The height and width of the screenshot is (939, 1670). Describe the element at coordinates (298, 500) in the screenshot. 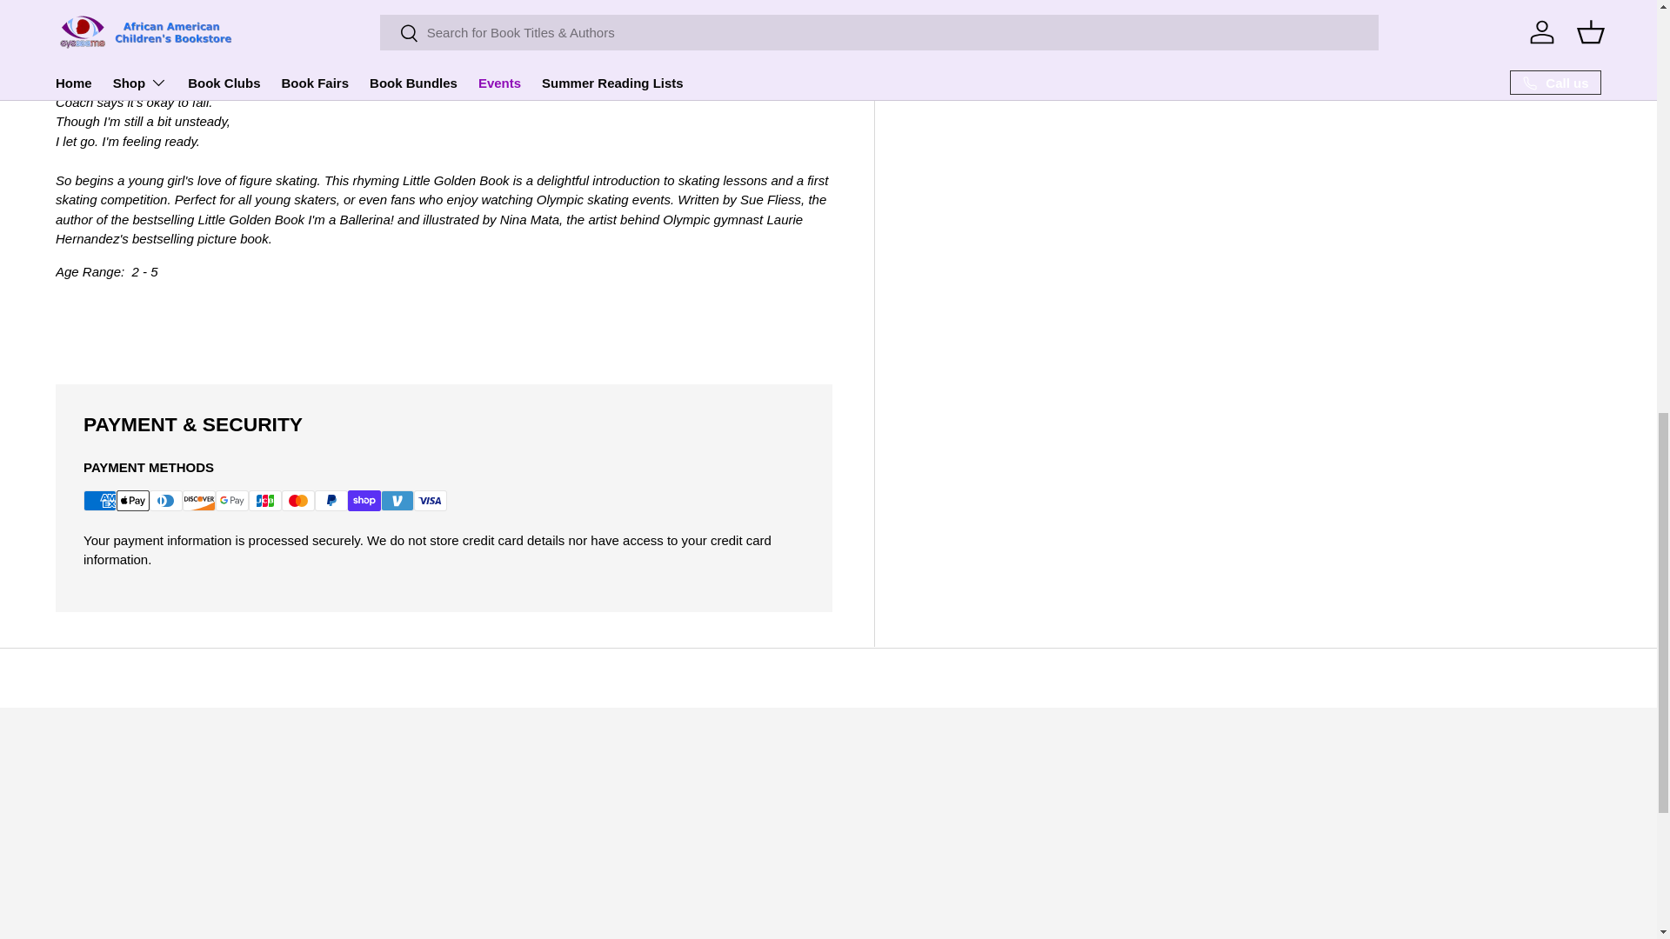

I see `Mastercard` at that location.